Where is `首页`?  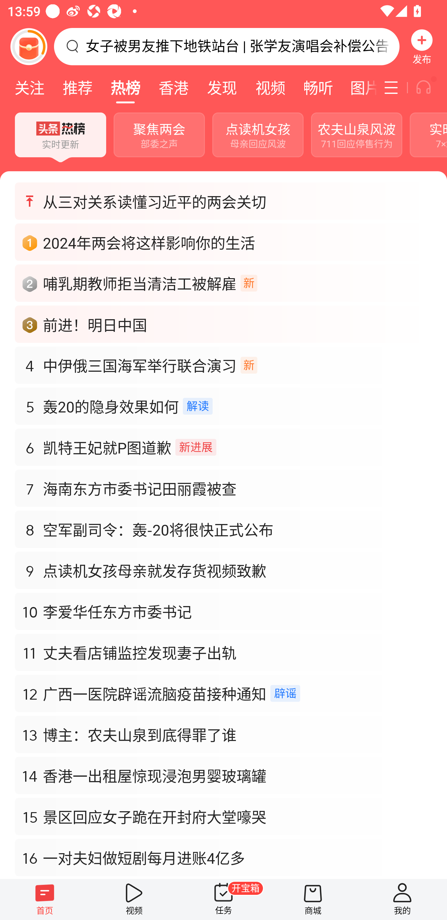
首页 is located at coordinates (45, 899).